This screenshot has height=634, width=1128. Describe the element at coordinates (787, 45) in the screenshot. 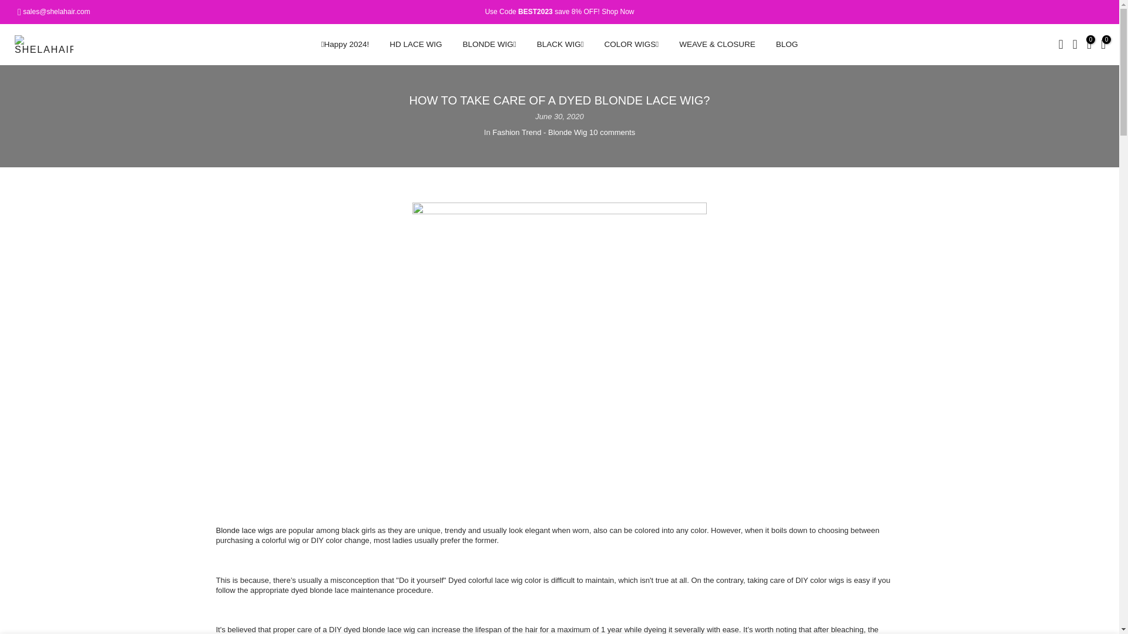

I see `BLOG` at that location.